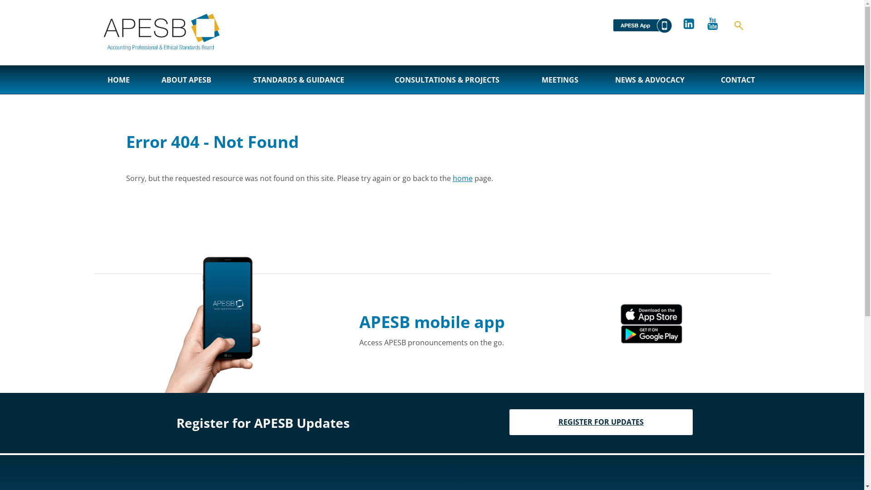 The width and height of the screenshot is (871, 490). Describe the element at coordinates (186, 80) in the screenshot. I see `ABOUT APESB` at that location.